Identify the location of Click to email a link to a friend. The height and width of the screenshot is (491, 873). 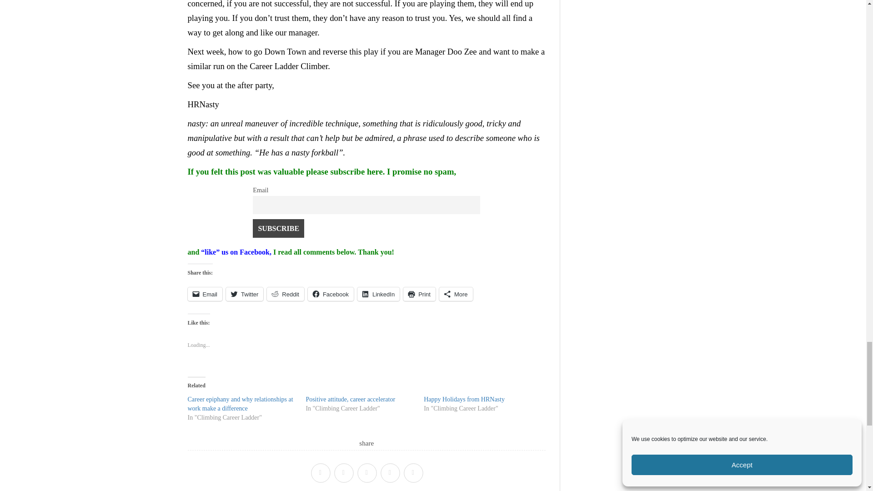
(205, 294).